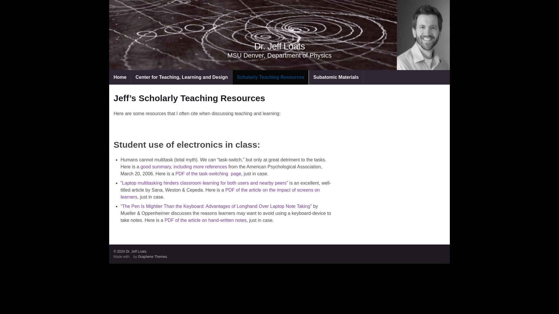 The width and height of the screenshot is (559, 314). I want to click on Subatomic Materials, so click(336, 77).